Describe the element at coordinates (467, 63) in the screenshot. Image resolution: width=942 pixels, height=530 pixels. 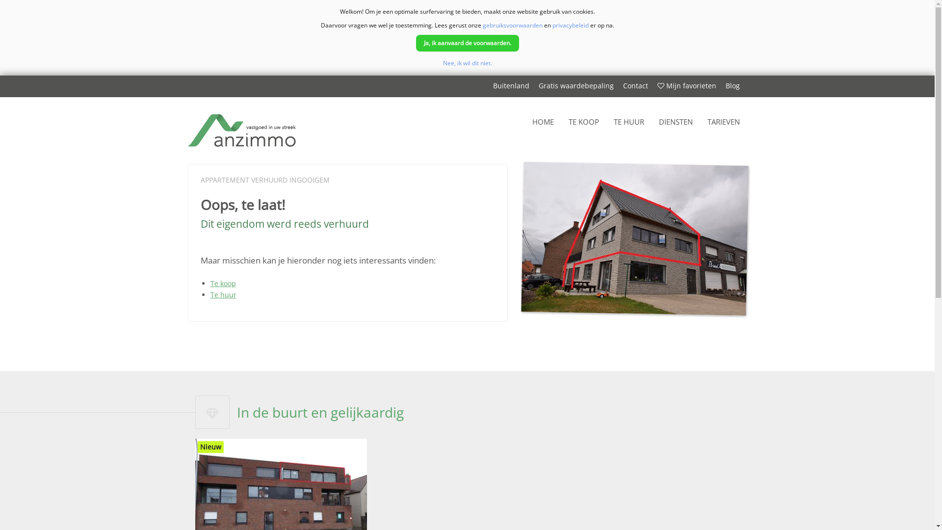
I see `Nee, ik wil dit niet.` at that location.